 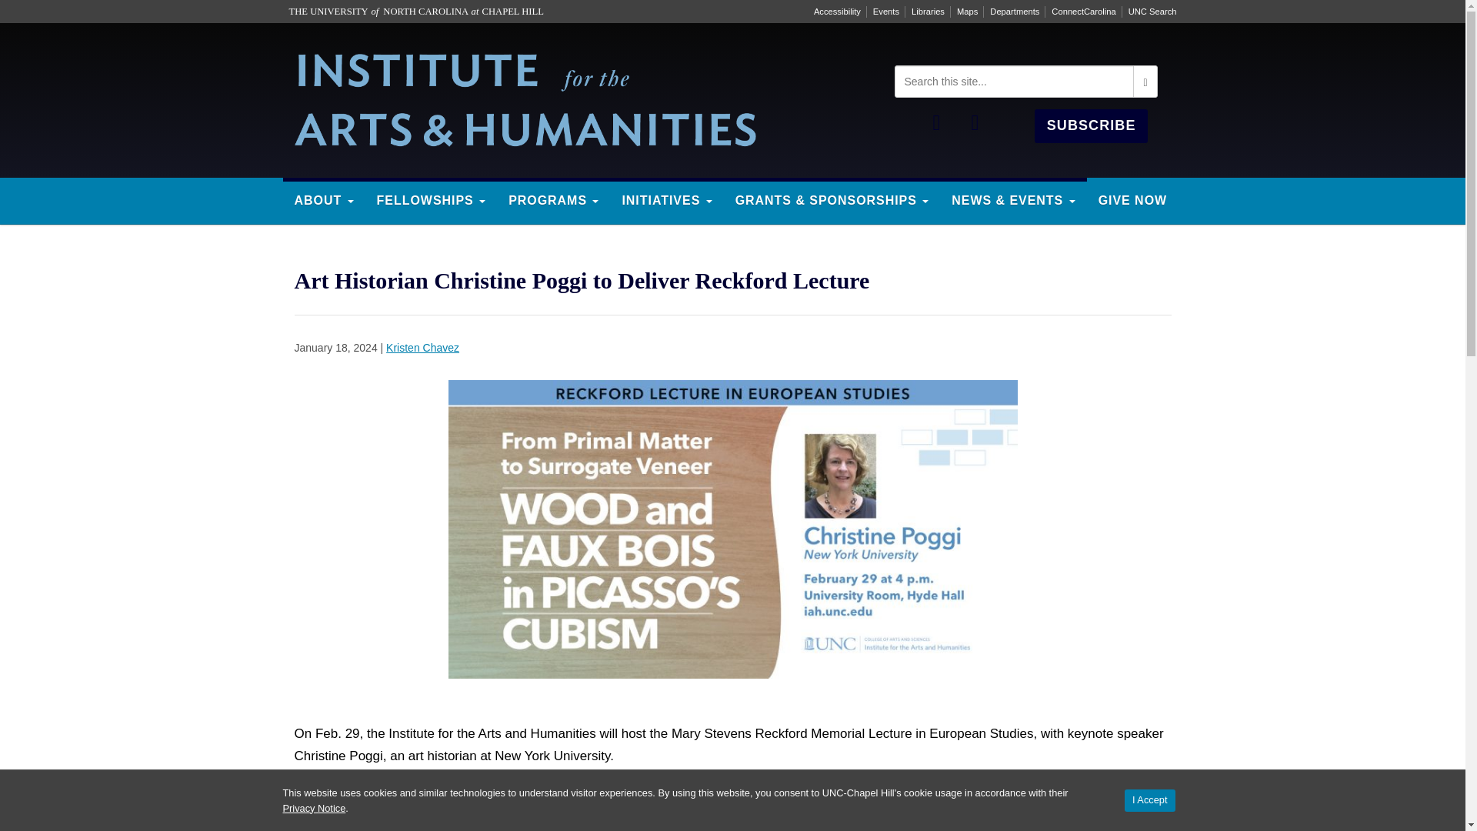 What do you see at coordinates (1014, 12) in the screenshot?
I see `Departments` at bounding box center [1014, 12].